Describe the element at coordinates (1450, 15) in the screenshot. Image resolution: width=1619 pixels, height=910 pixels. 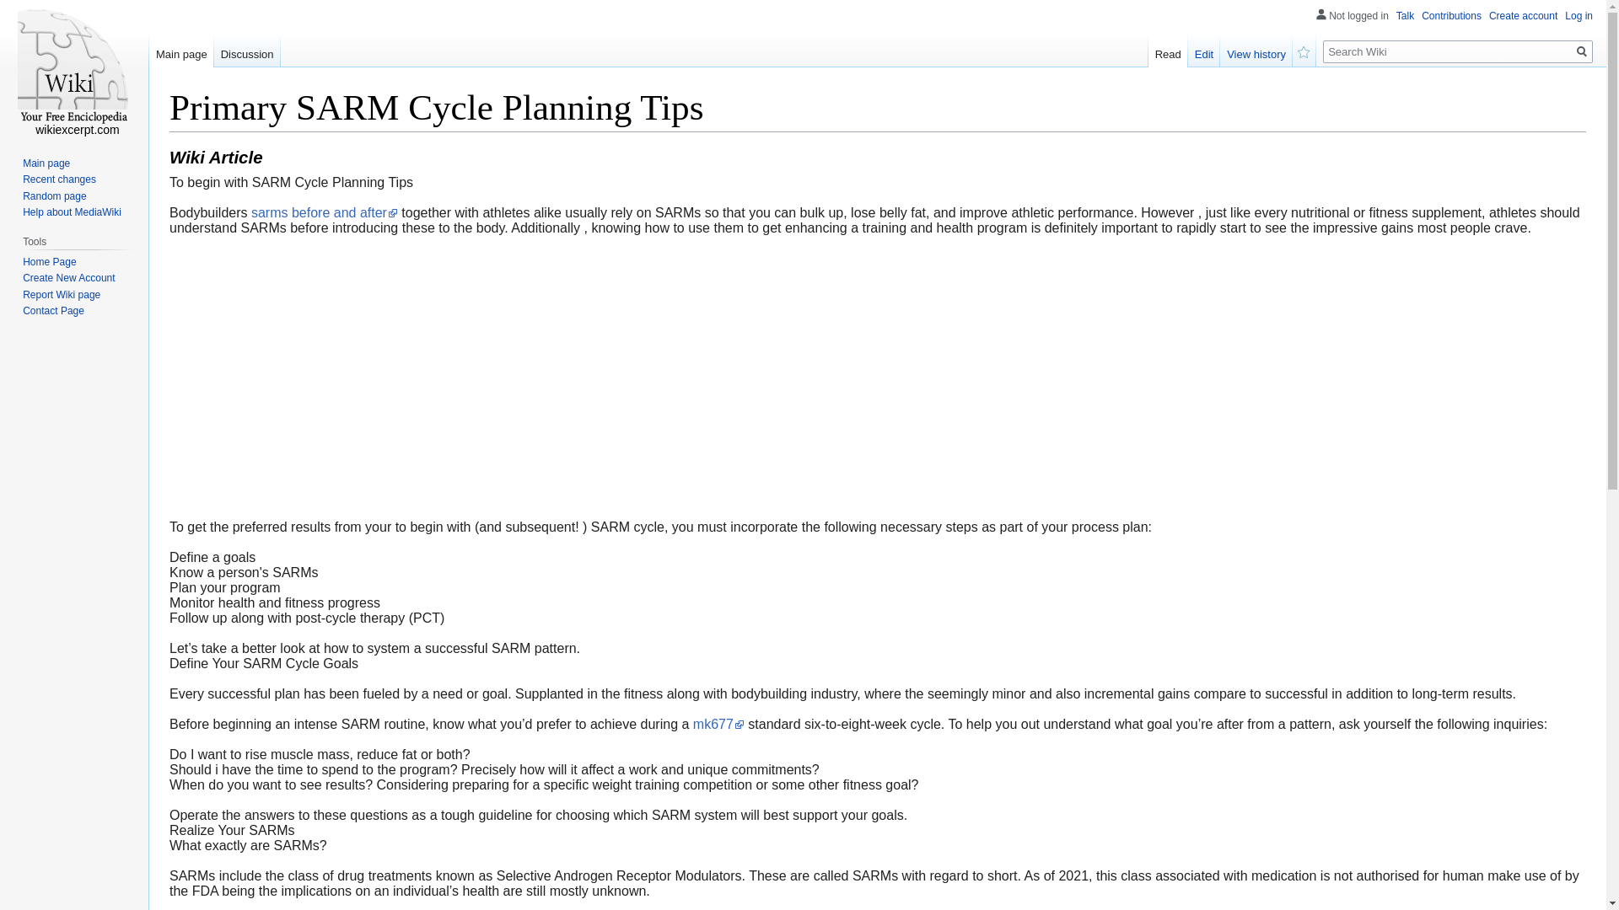
I see `Contributions` at that location.